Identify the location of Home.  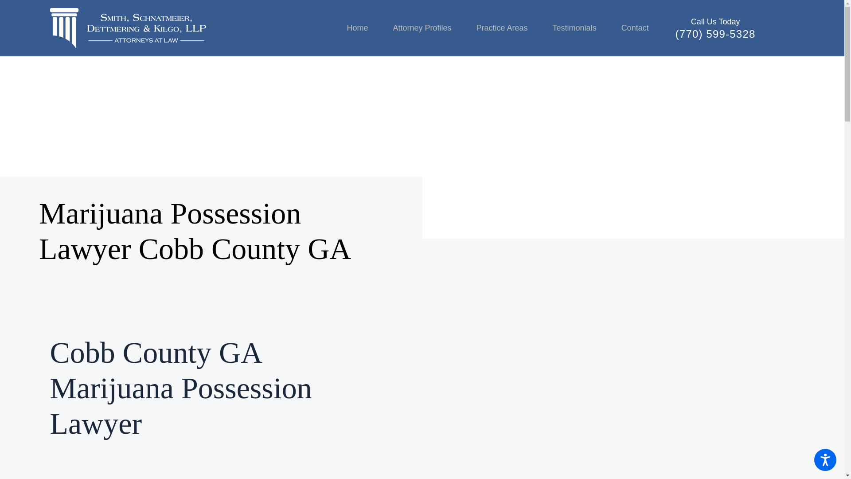
(363, 28).